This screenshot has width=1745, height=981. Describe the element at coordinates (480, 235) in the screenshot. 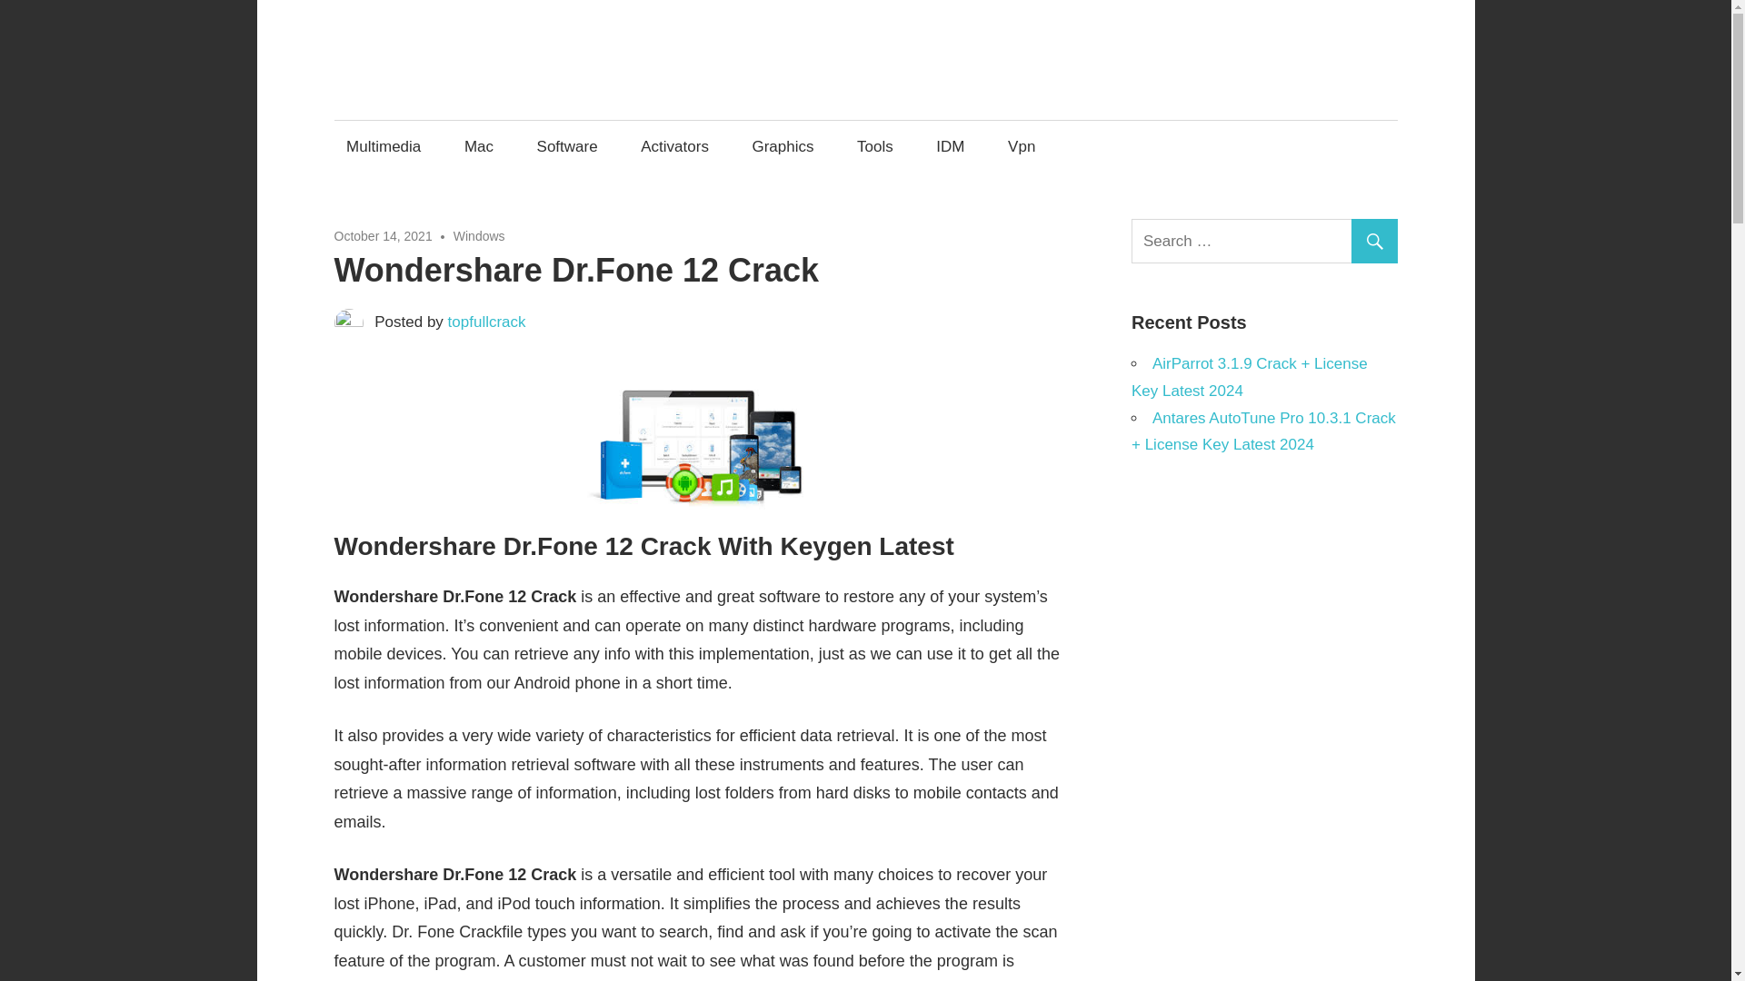

I see `Windows` at that location.